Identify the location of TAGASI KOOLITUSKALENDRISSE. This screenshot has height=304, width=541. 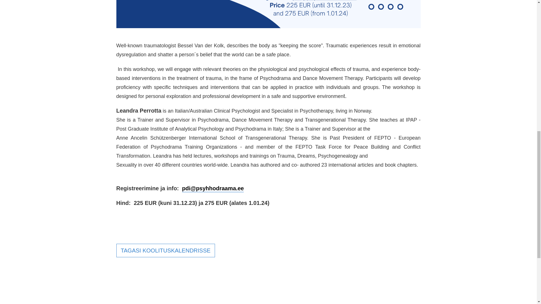
(165, 251).